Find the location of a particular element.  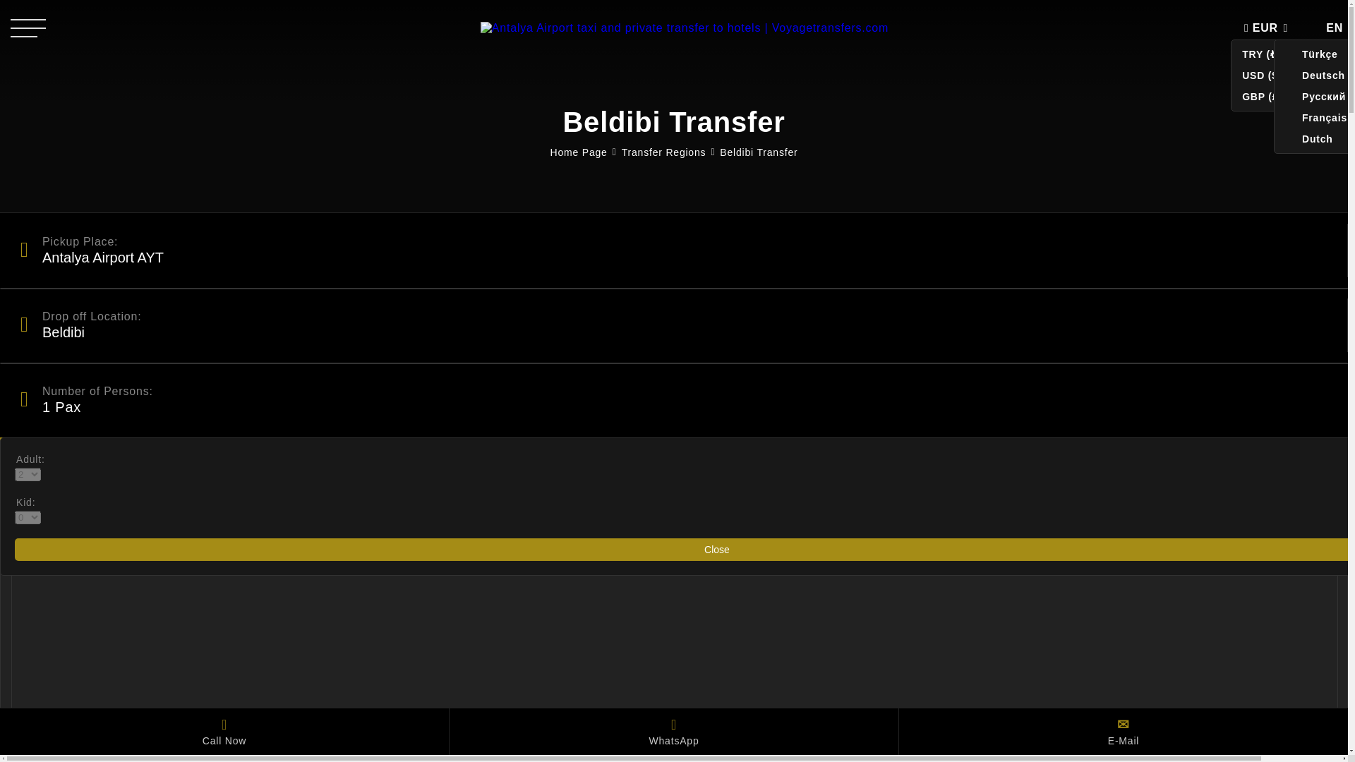

Beldibi is located at coordinates (677, 325).